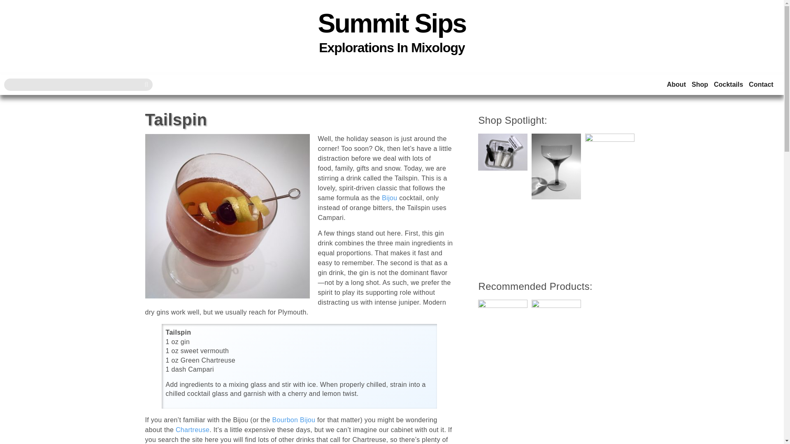  Describe the element at coordinates (389, 198) in the screenshot. I see `Bijou` at that location.